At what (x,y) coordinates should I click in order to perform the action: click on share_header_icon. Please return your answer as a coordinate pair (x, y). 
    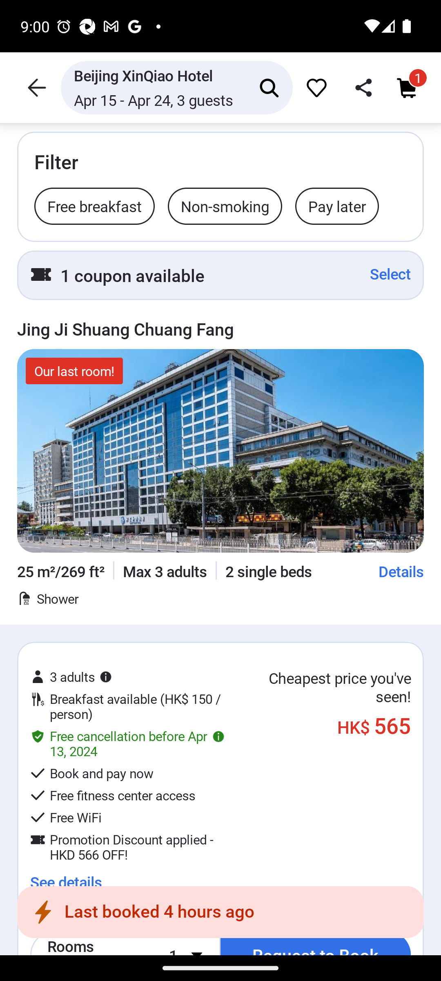
    Looking at the image, I should click on (361, 87).